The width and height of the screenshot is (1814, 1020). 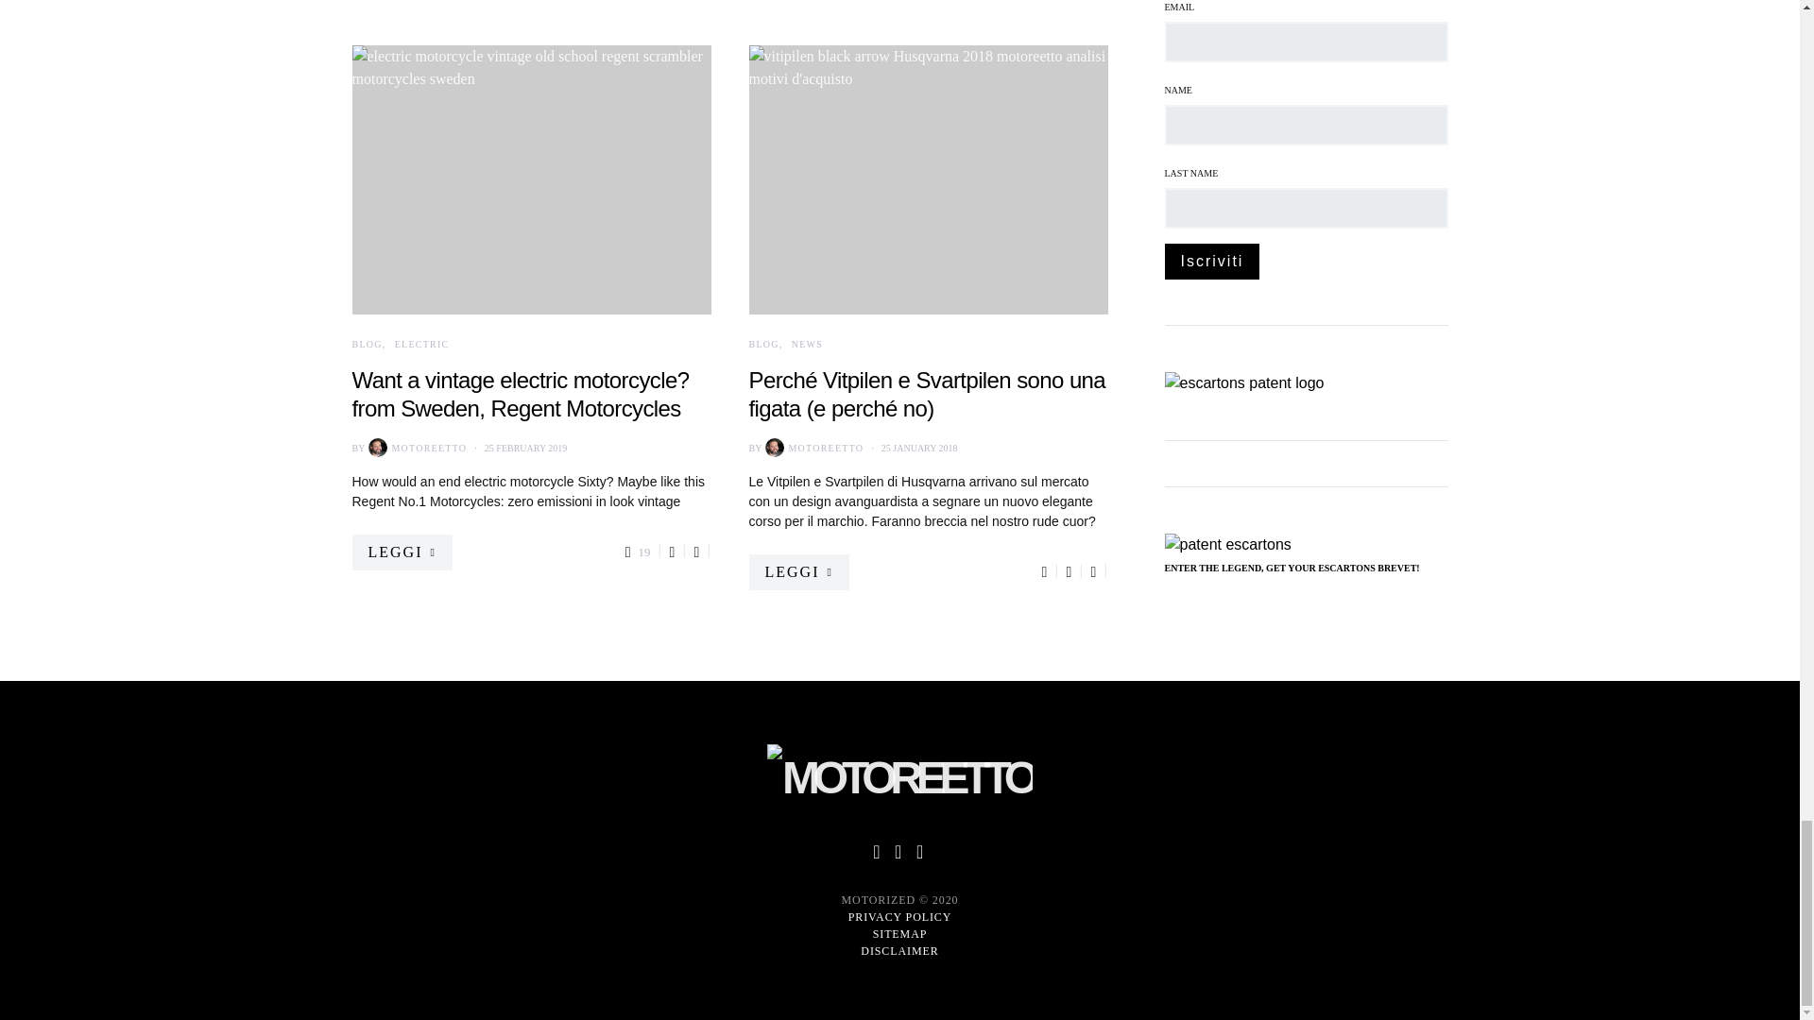 I want to click on View all posts by Motoreetto, so click(x=813, y=448).